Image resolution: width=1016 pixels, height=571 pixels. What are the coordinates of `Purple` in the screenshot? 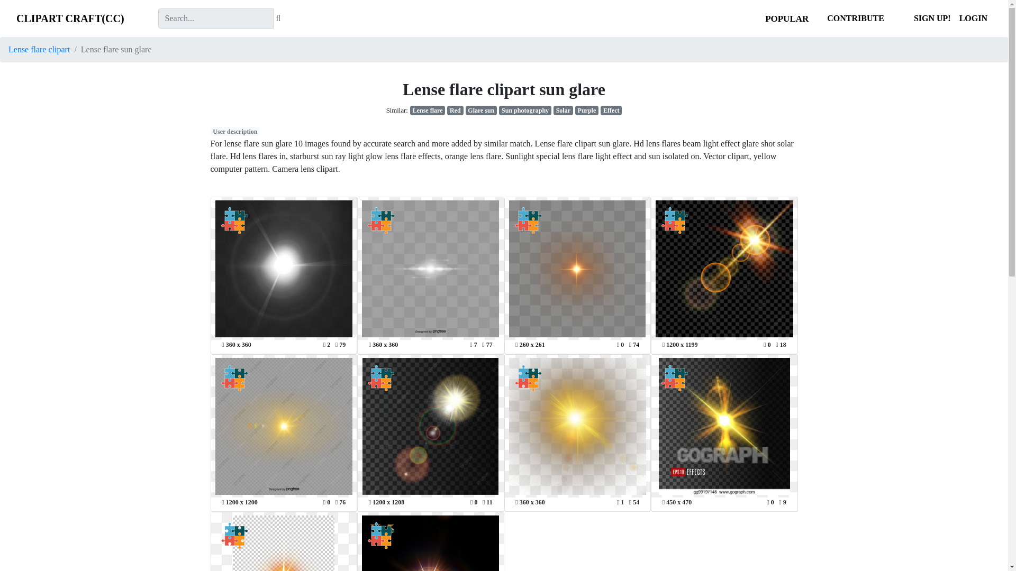 It's located at (586, 110).